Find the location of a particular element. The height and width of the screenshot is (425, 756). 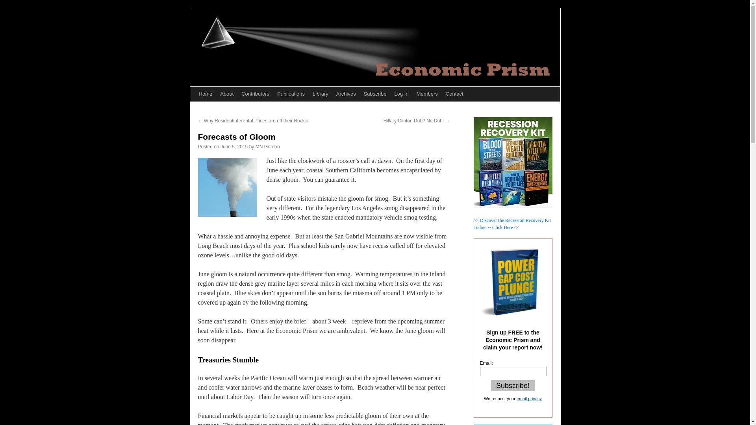

MN Gordon is located at coordinates (267, 147).